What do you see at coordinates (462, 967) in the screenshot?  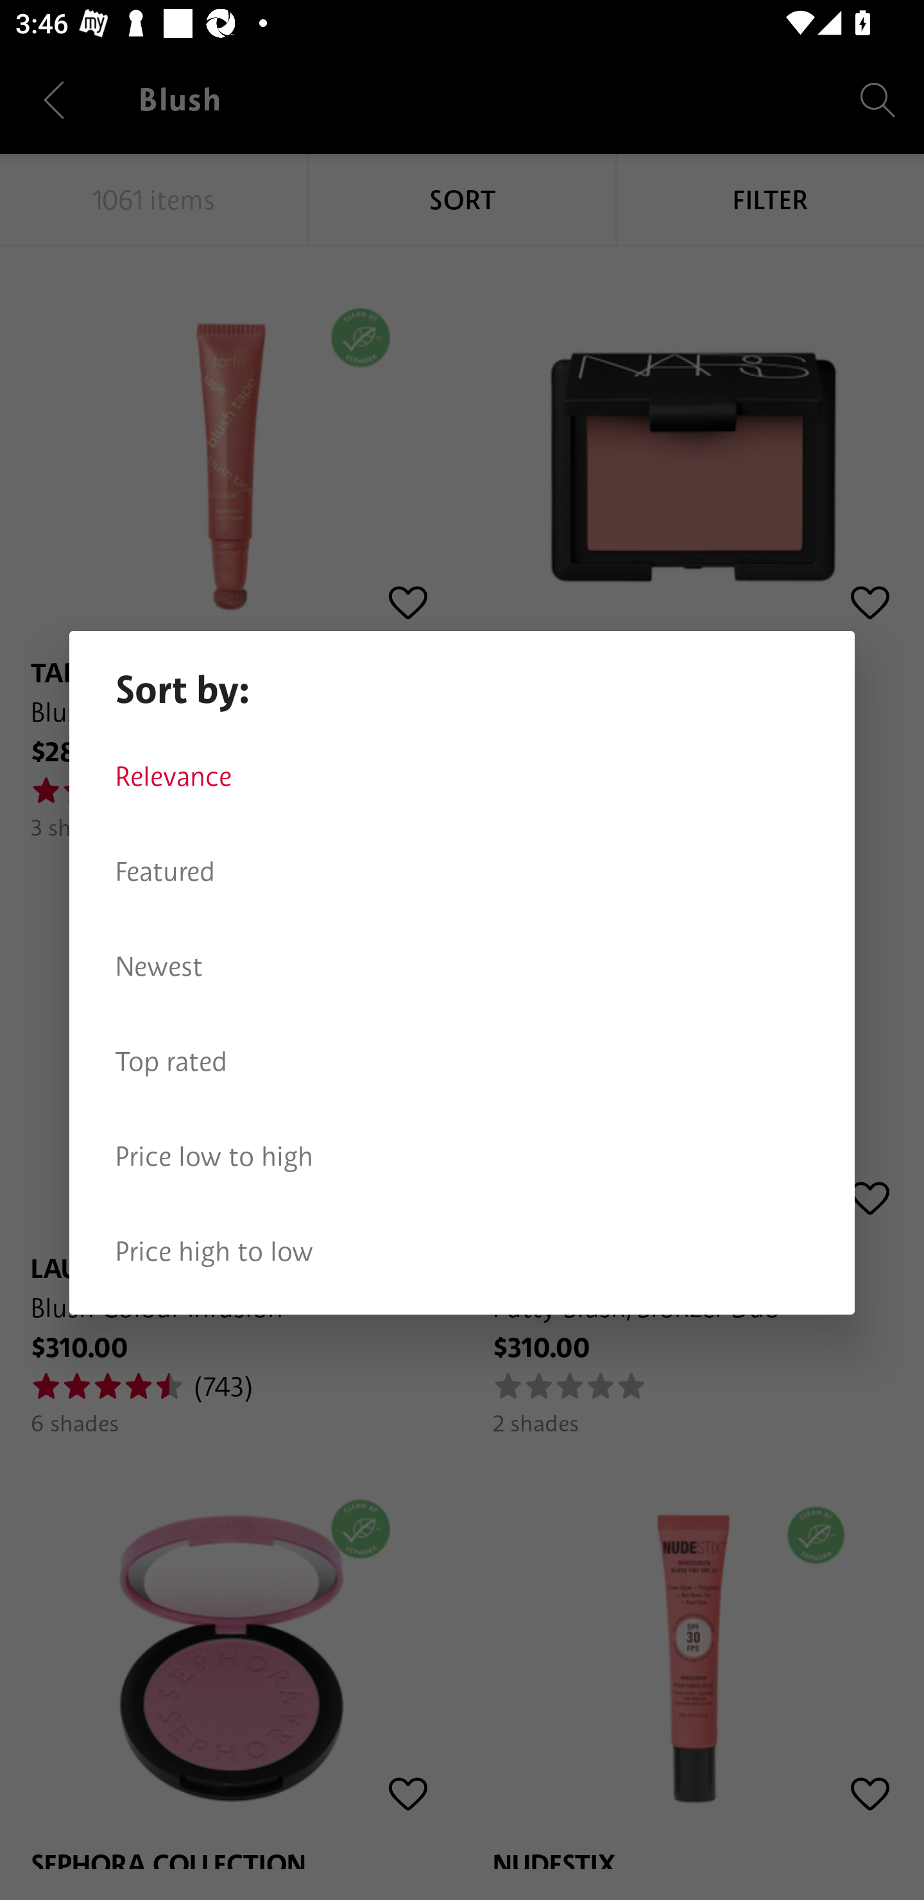 I see `Newest` at bounding box center [462, 967].